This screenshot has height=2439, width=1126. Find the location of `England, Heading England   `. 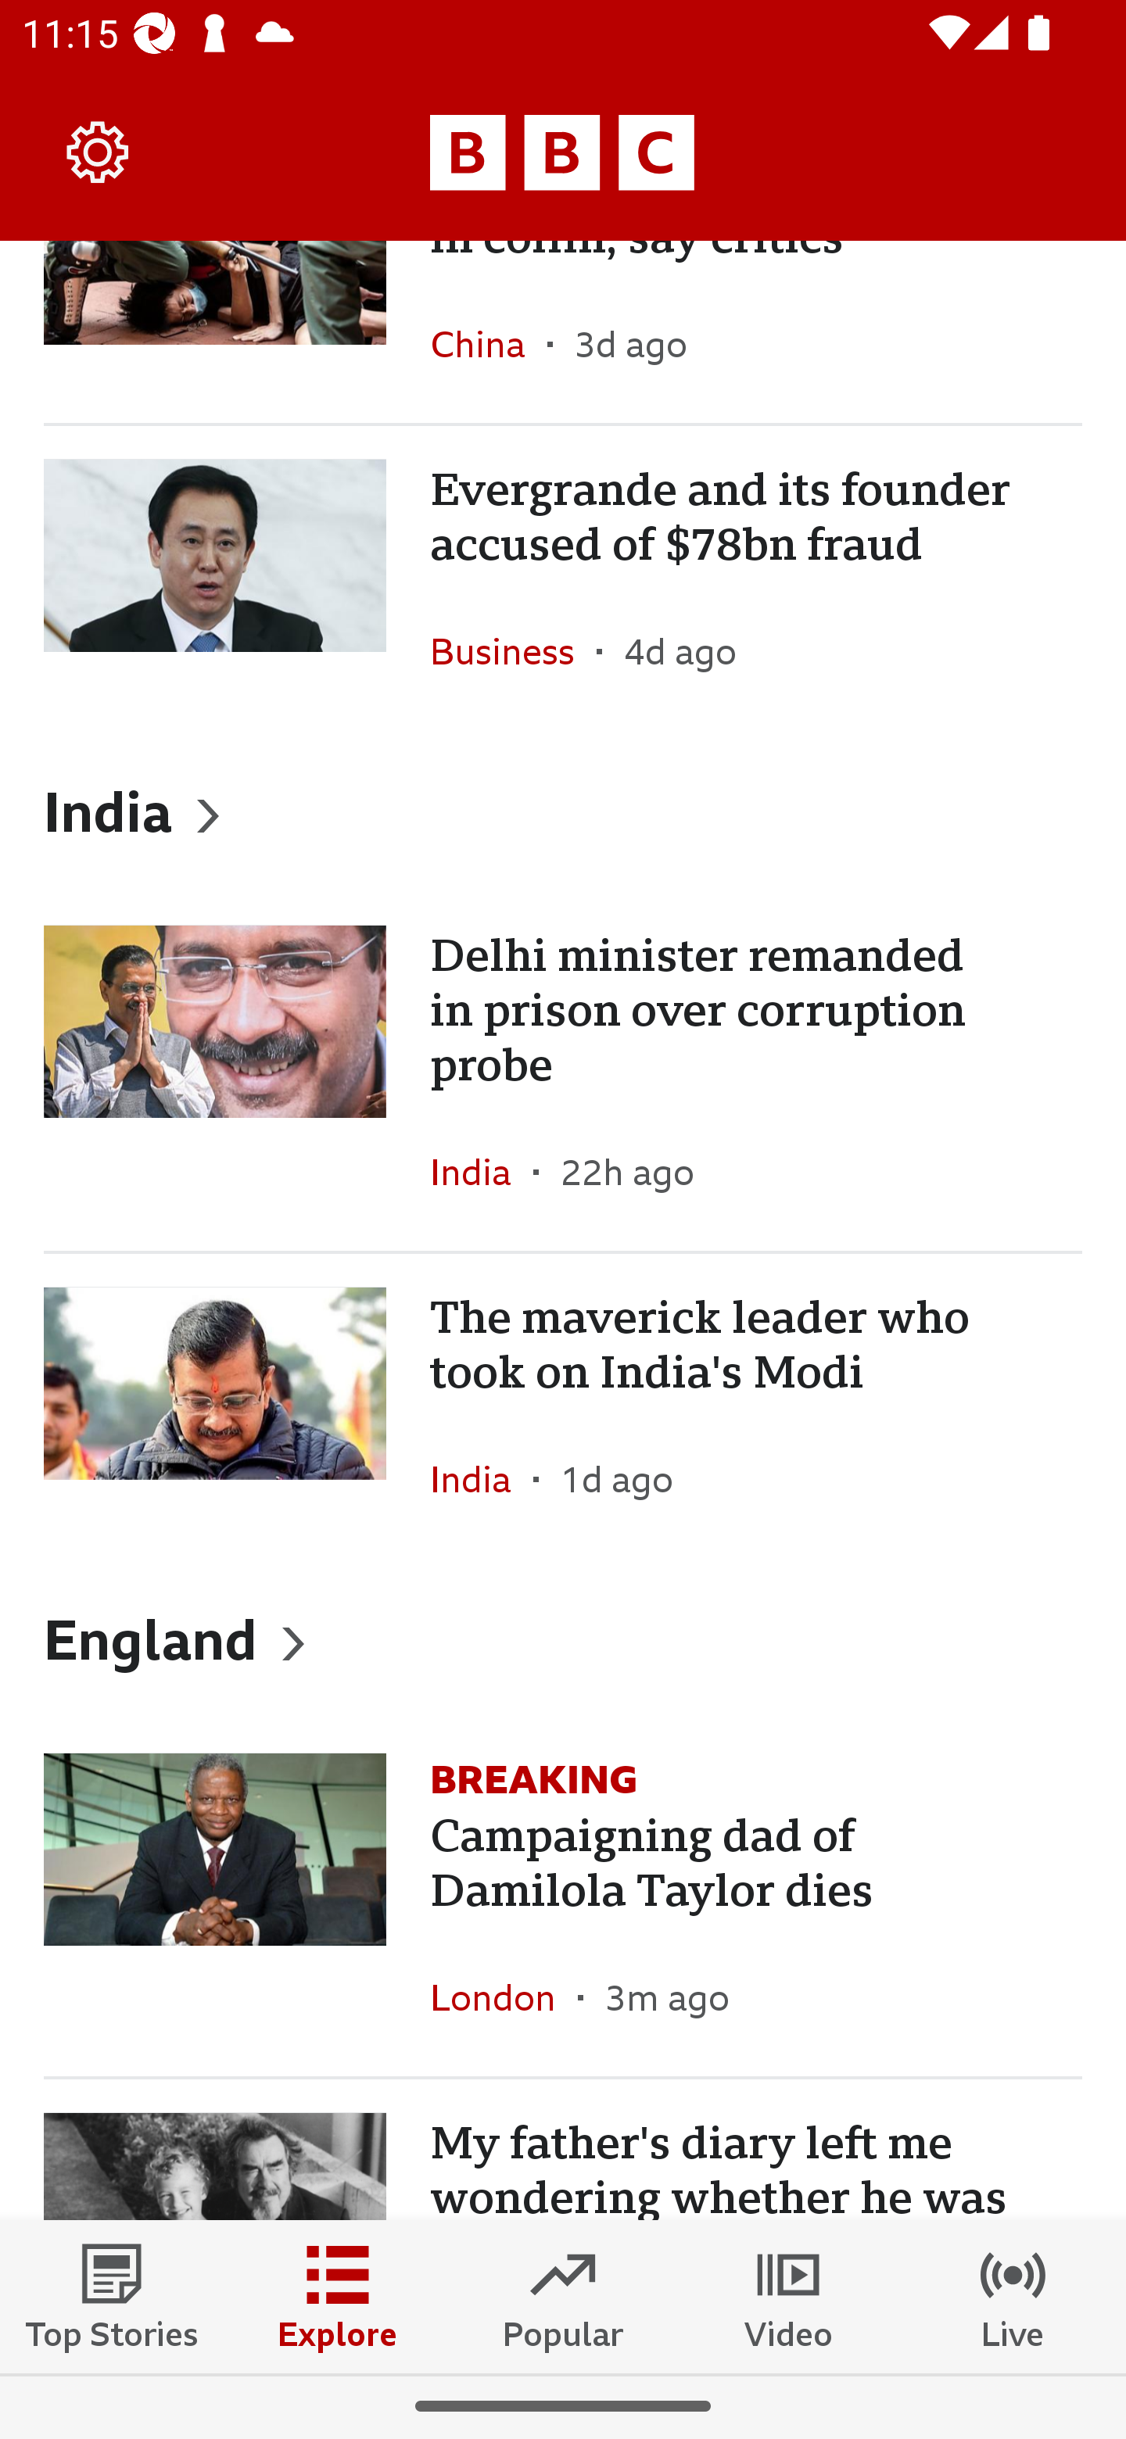

England, Heading England    is located at coordinates (563, 1639).